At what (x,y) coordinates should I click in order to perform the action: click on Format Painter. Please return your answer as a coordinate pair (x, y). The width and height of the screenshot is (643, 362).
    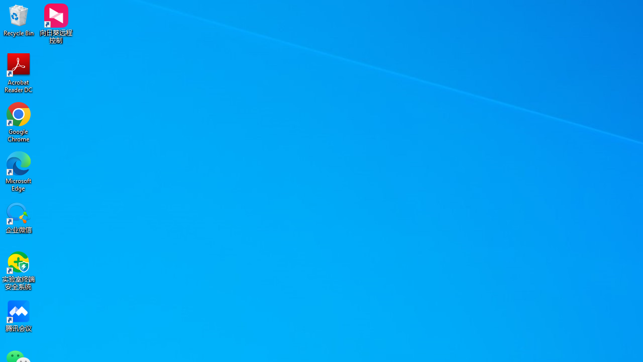
    Looking at the image, I should click on (52, 63).